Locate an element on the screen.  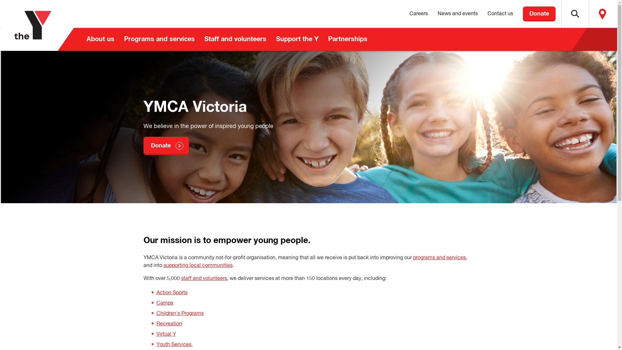
Donate is located at coordinates (166, 146).